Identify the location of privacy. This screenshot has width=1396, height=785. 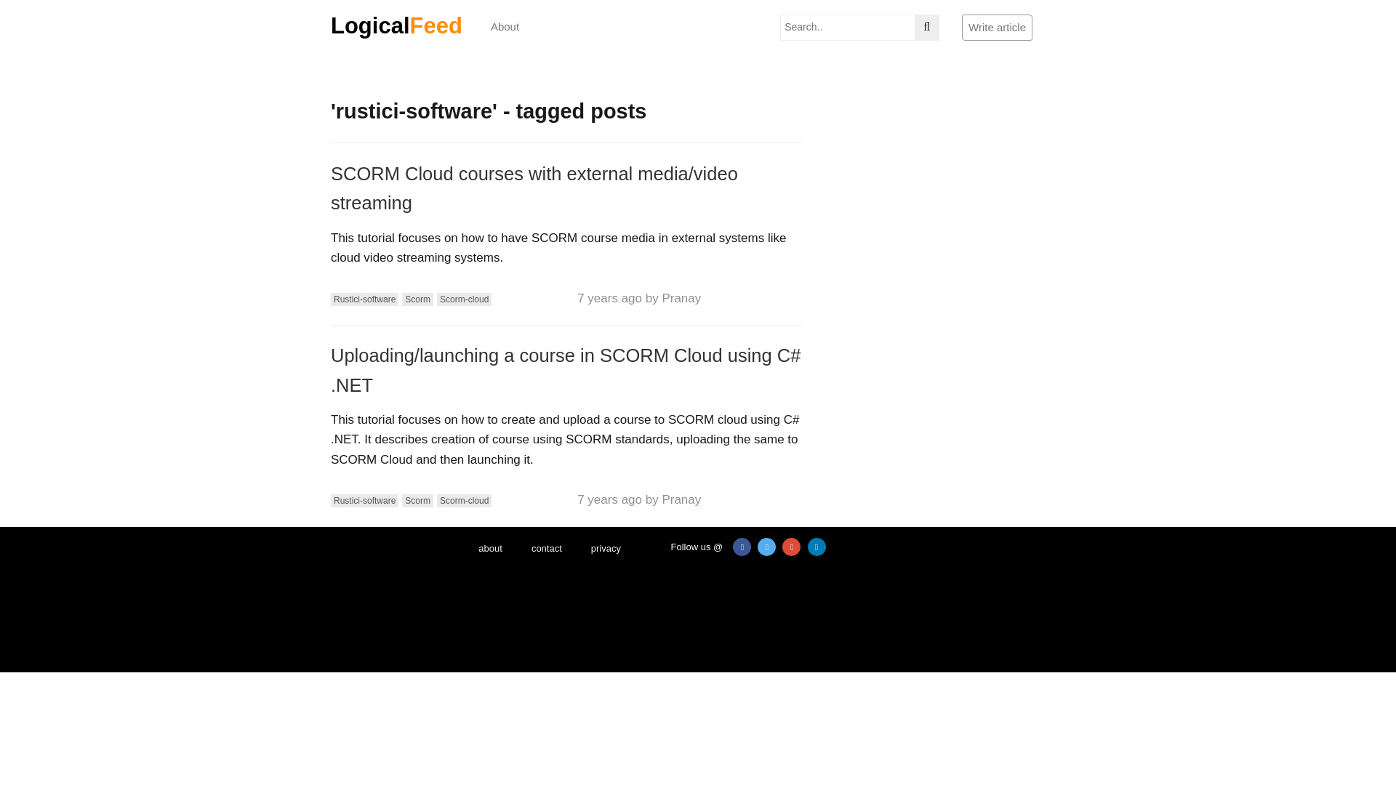
(605, 549).